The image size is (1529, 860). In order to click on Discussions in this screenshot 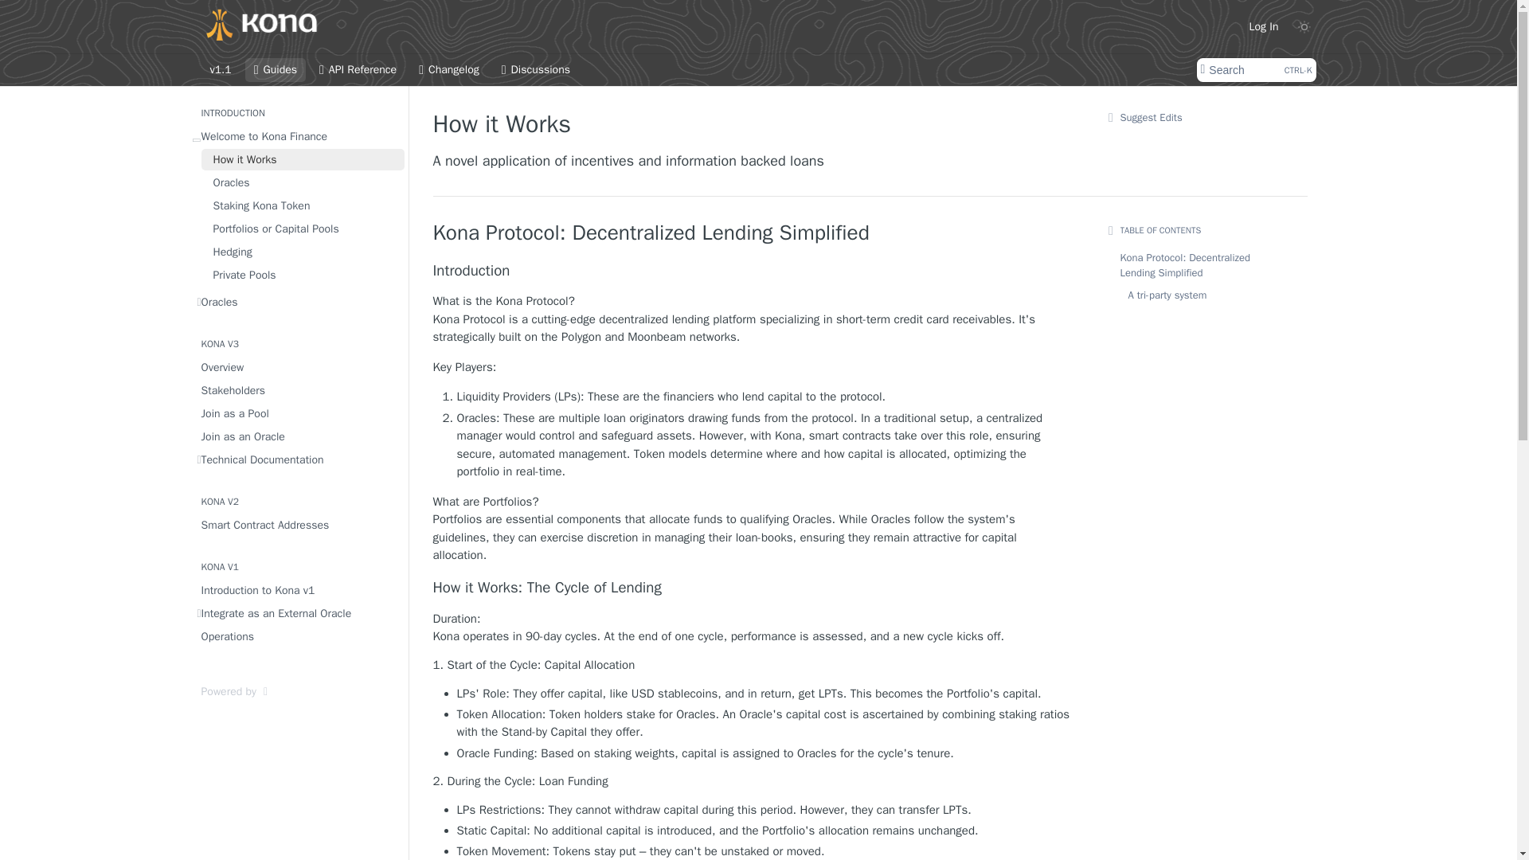, I will do `click(297, 368)`.